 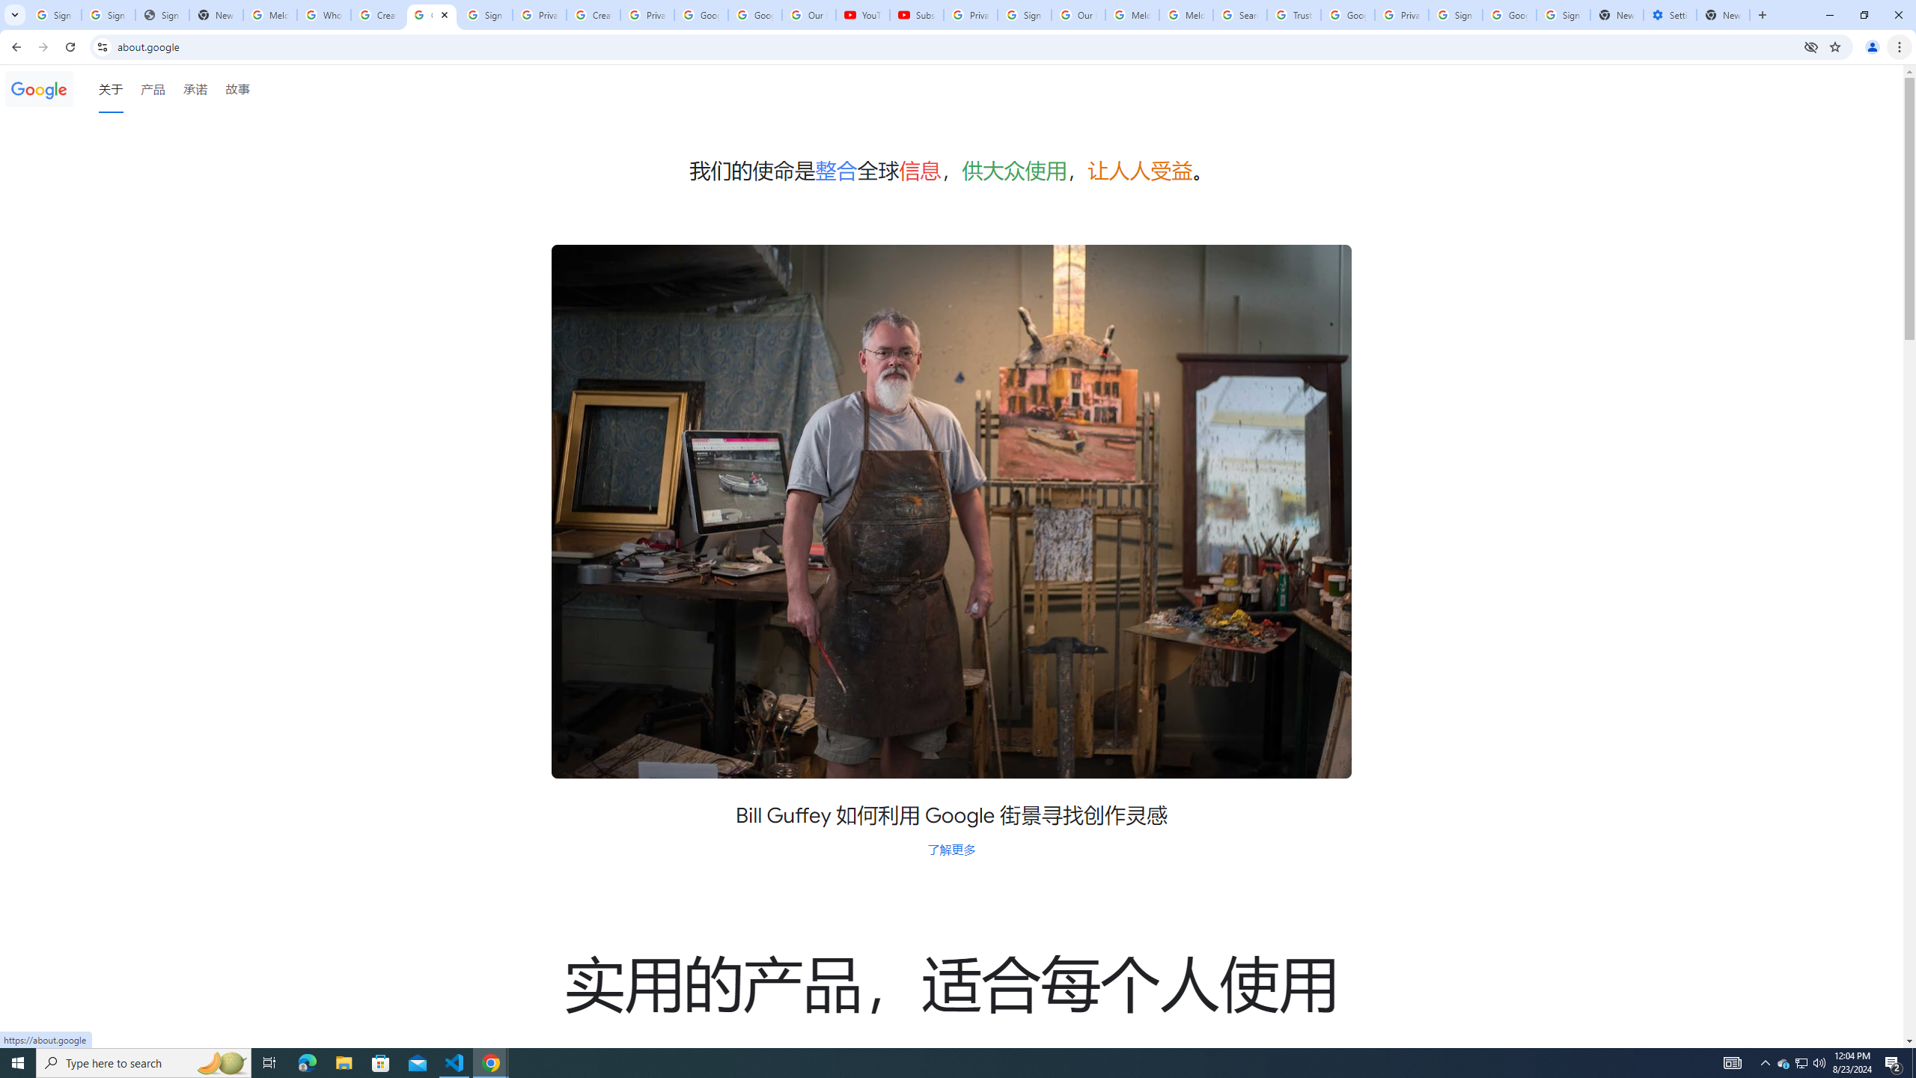 I want to click on Subscriptions - YouTube, so click(x=916, y=15).